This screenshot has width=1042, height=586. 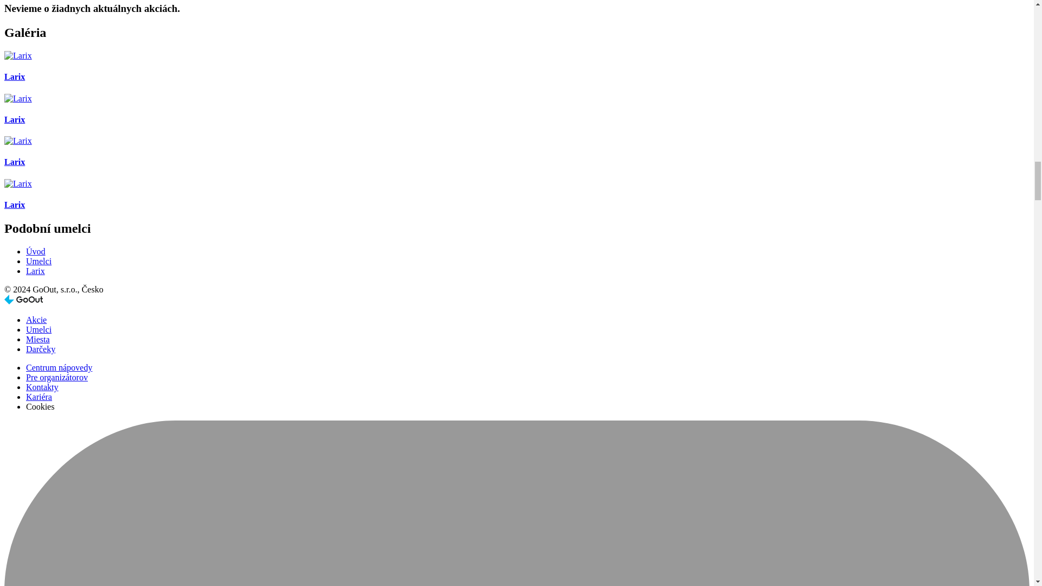 I want to click on Umelci, so click(x=39, y=262).